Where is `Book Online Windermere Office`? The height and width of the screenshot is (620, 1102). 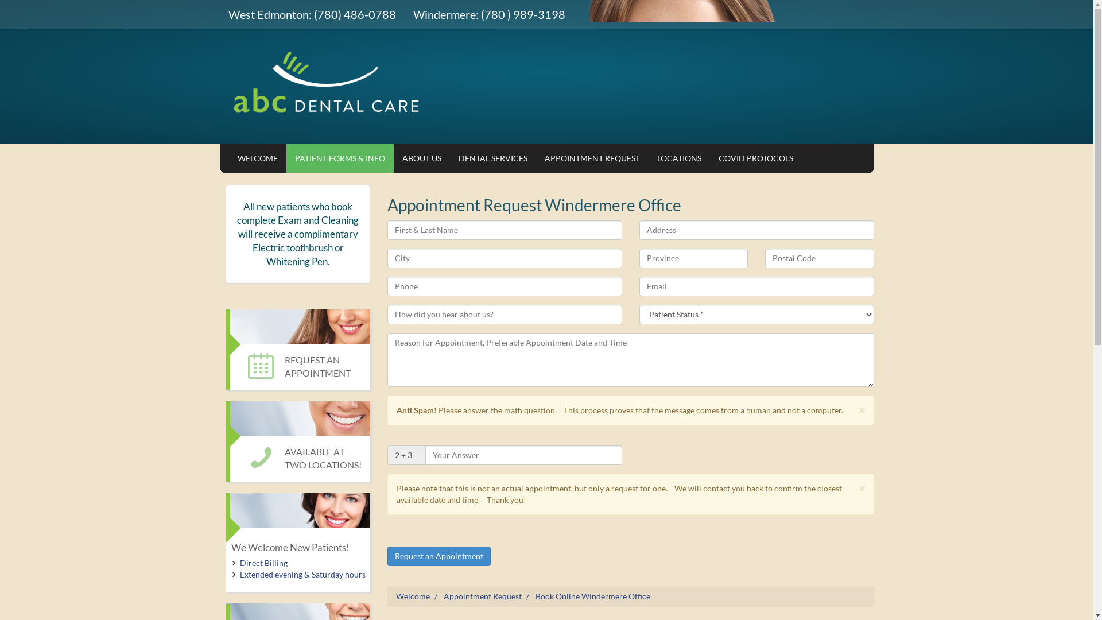
Book Online Windermere Office is located at coordinates (593, 596).